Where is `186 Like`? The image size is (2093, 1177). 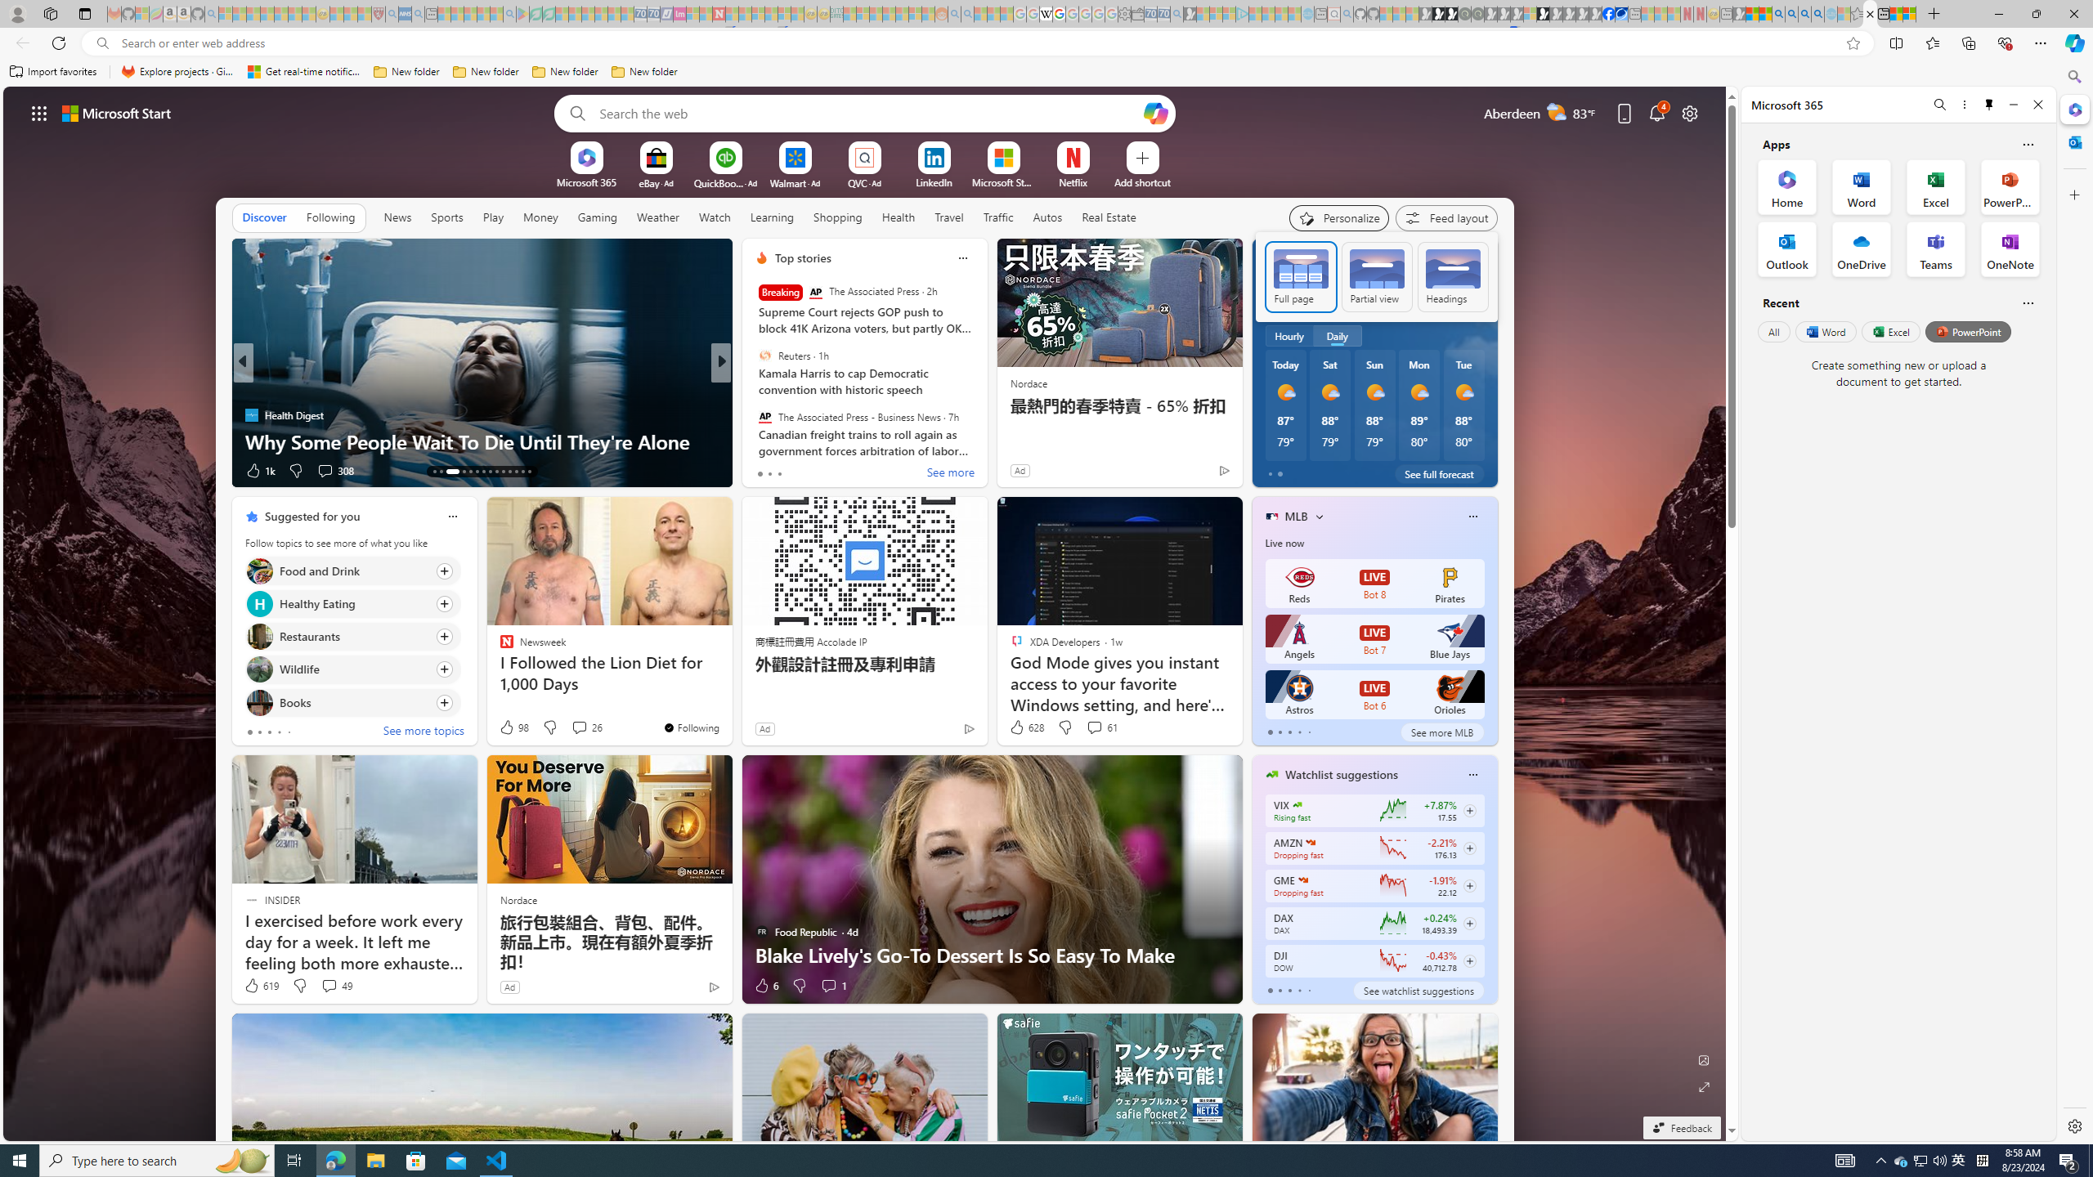
186 Like is located at coordinates (765, 471).